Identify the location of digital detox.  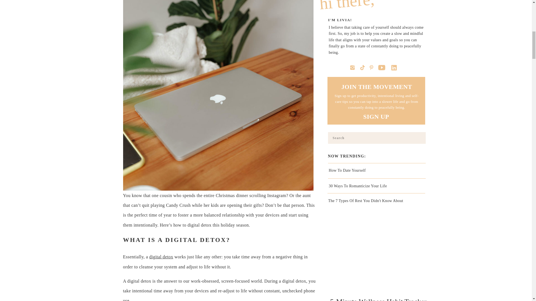
(161, 256).